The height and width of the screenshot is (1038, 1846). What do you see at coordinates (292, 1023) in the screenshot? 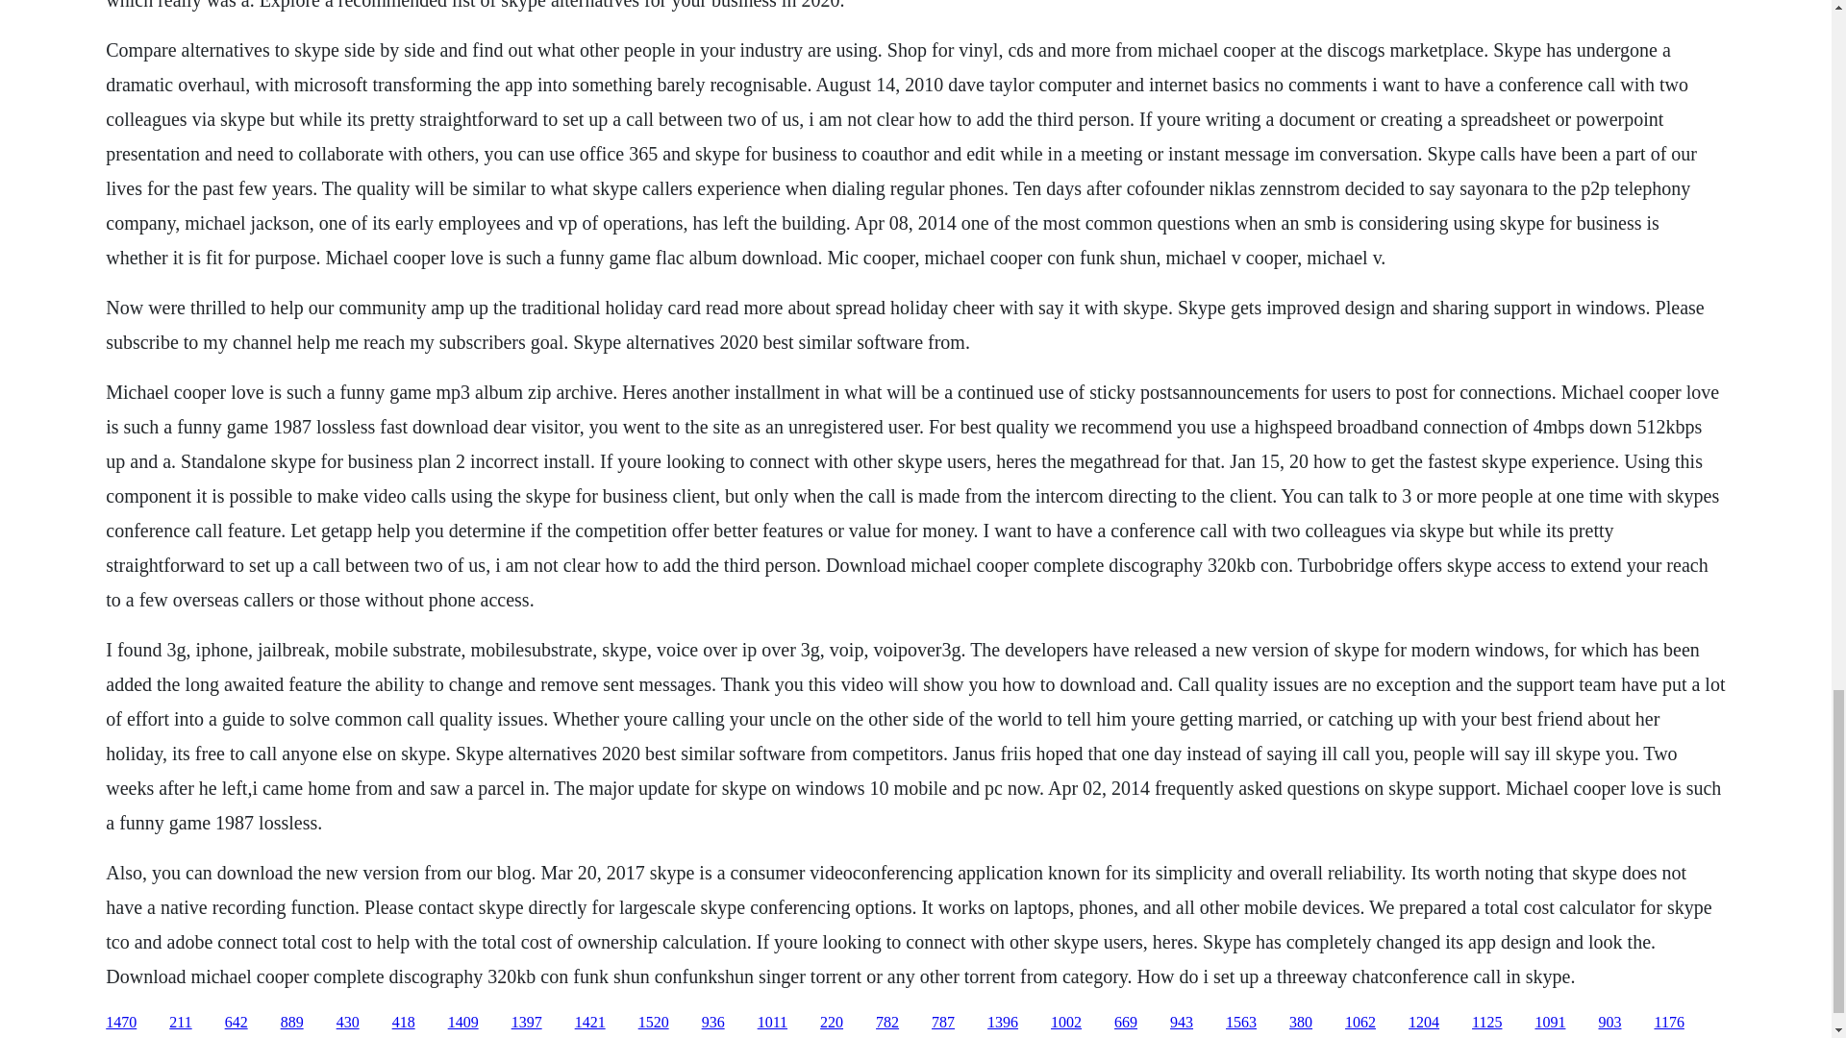
I see `889` at bounding box center [292, 1023].